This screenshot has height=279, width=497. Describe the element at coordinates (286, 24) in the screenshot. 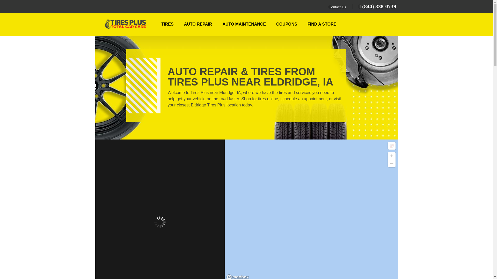

I see `COUPONS` at that location.